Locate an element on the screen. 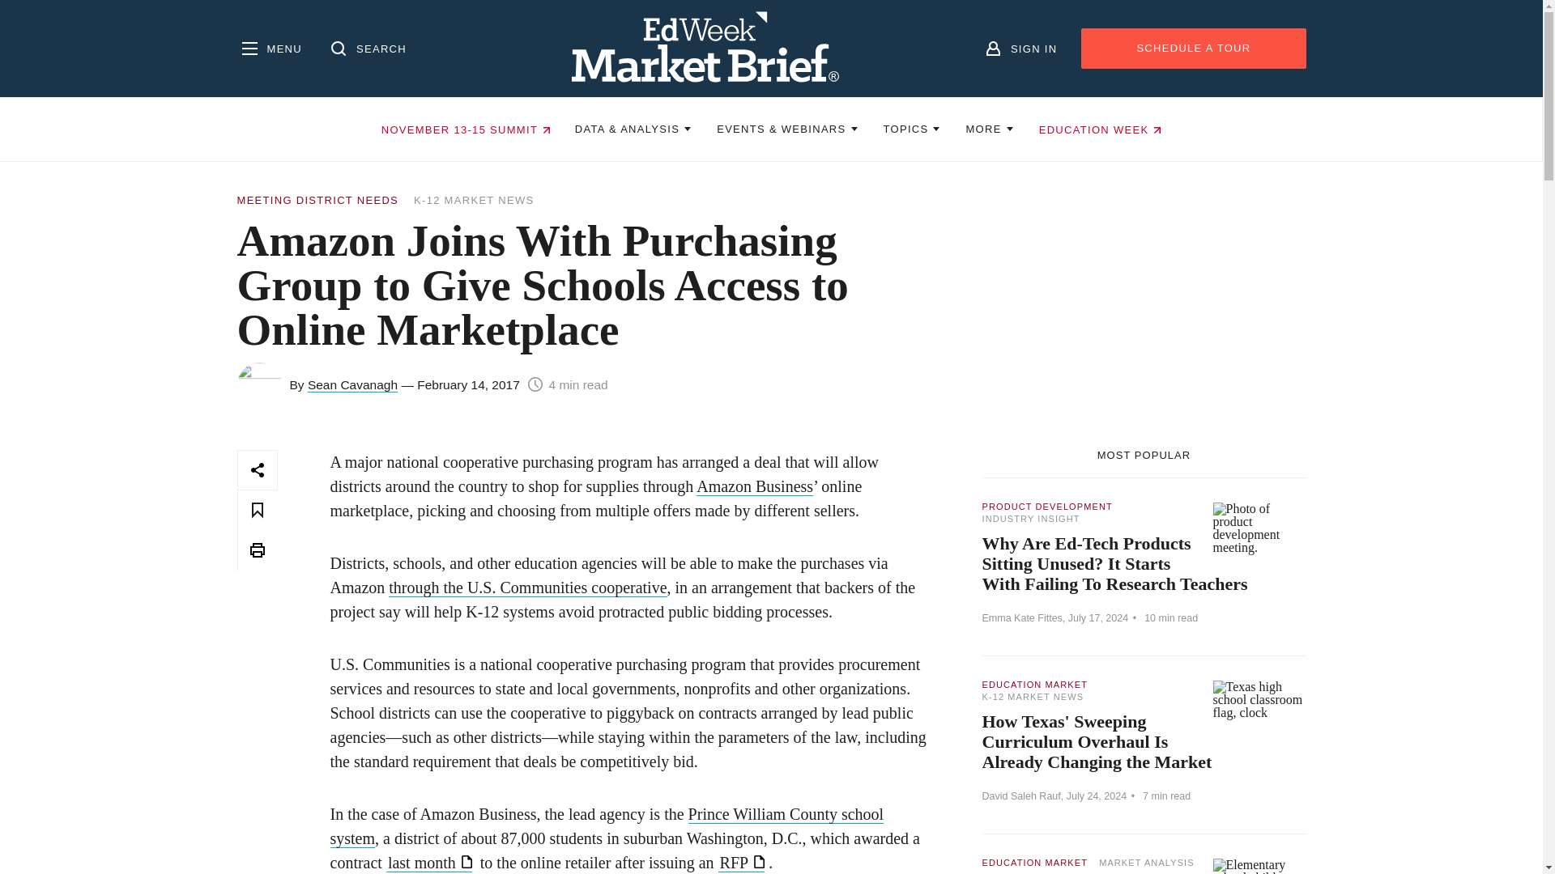 The width and height of the screenshot is (1555, 874). MENU is located at coordinates (269, 49).